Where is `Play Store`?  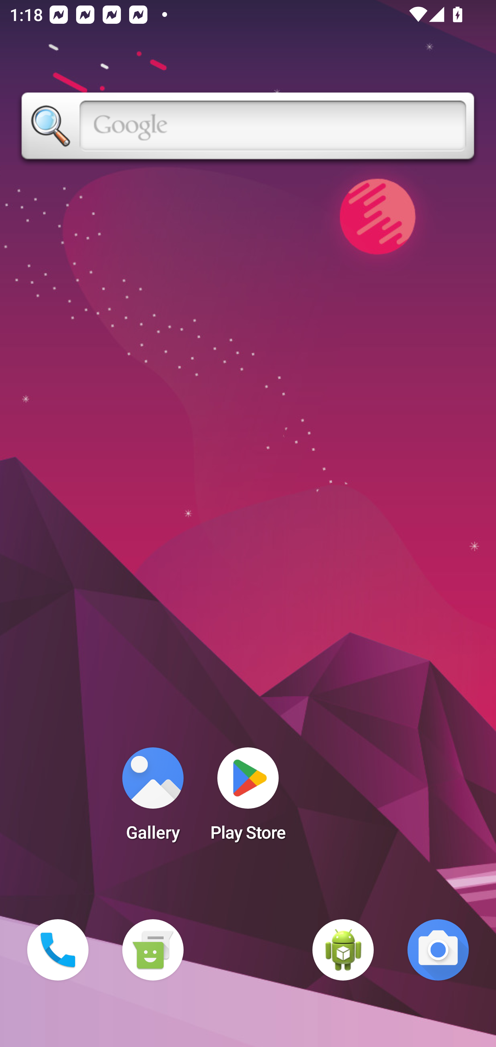 Play Store is located at coordinates (248, 798).